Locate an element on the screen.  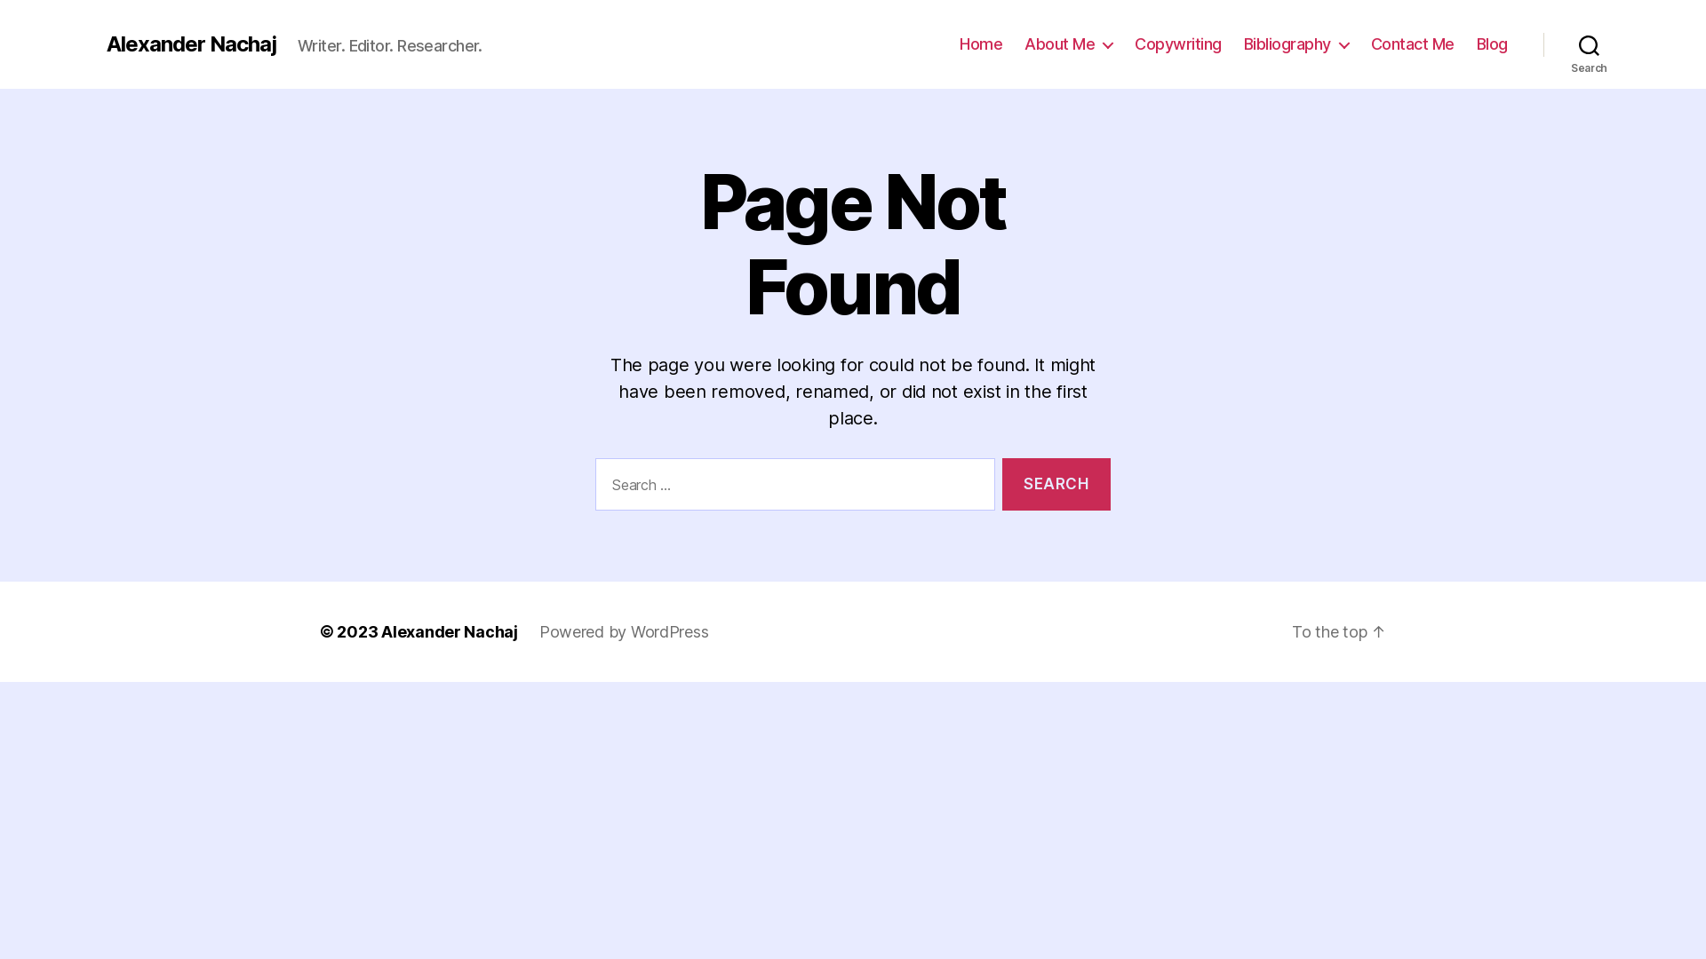
Copywriting is located at coordinates (1178, 44).